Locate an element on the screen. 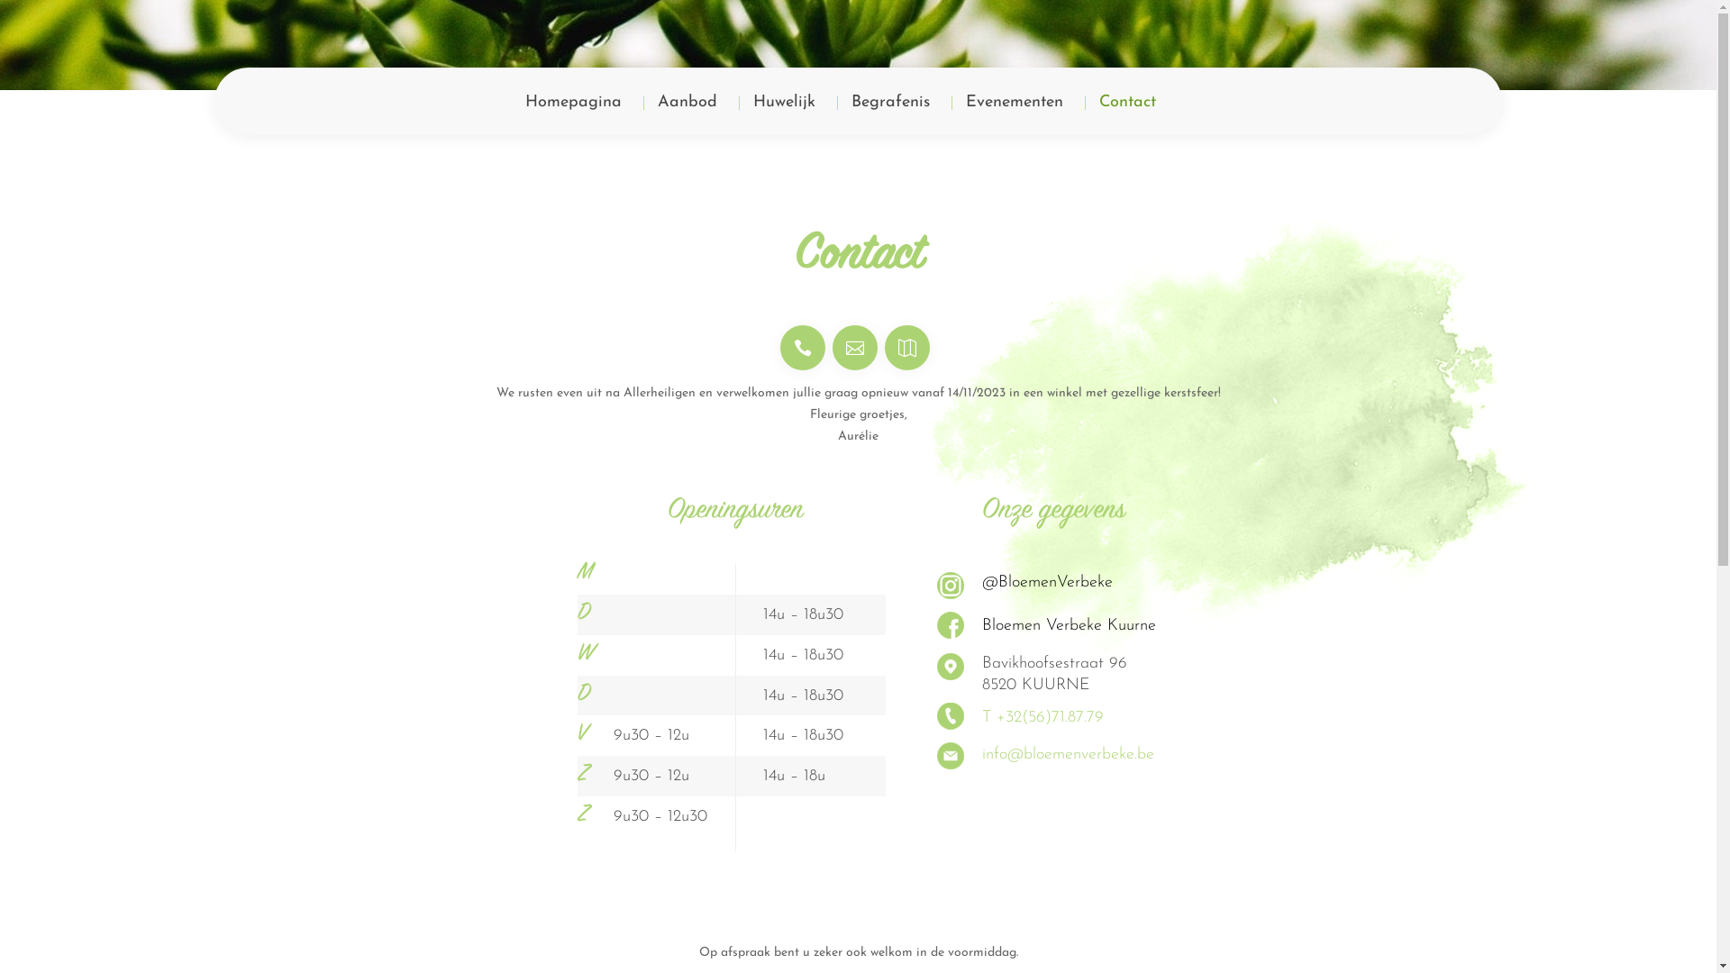 The image size is (1730, 973). Huwelijk is located at coordinates (784, 115).